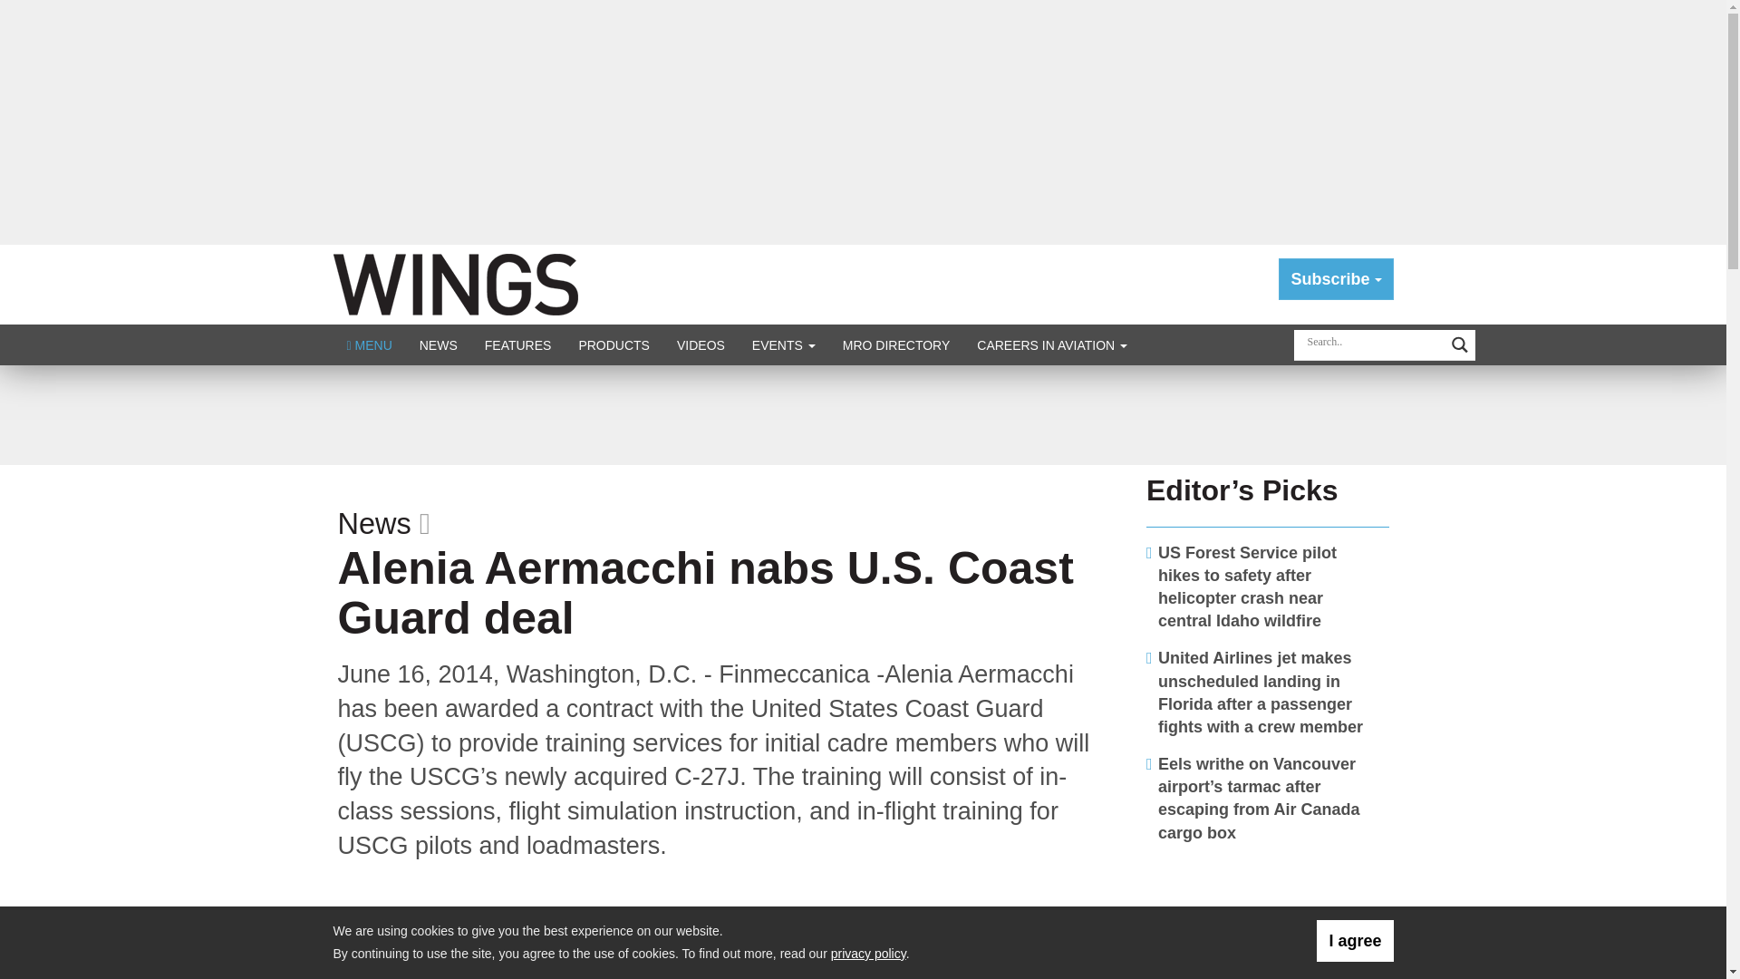 The height and width of the screenshot is (979, 1740). I want to click on Subscribe, so click(1336, 279).